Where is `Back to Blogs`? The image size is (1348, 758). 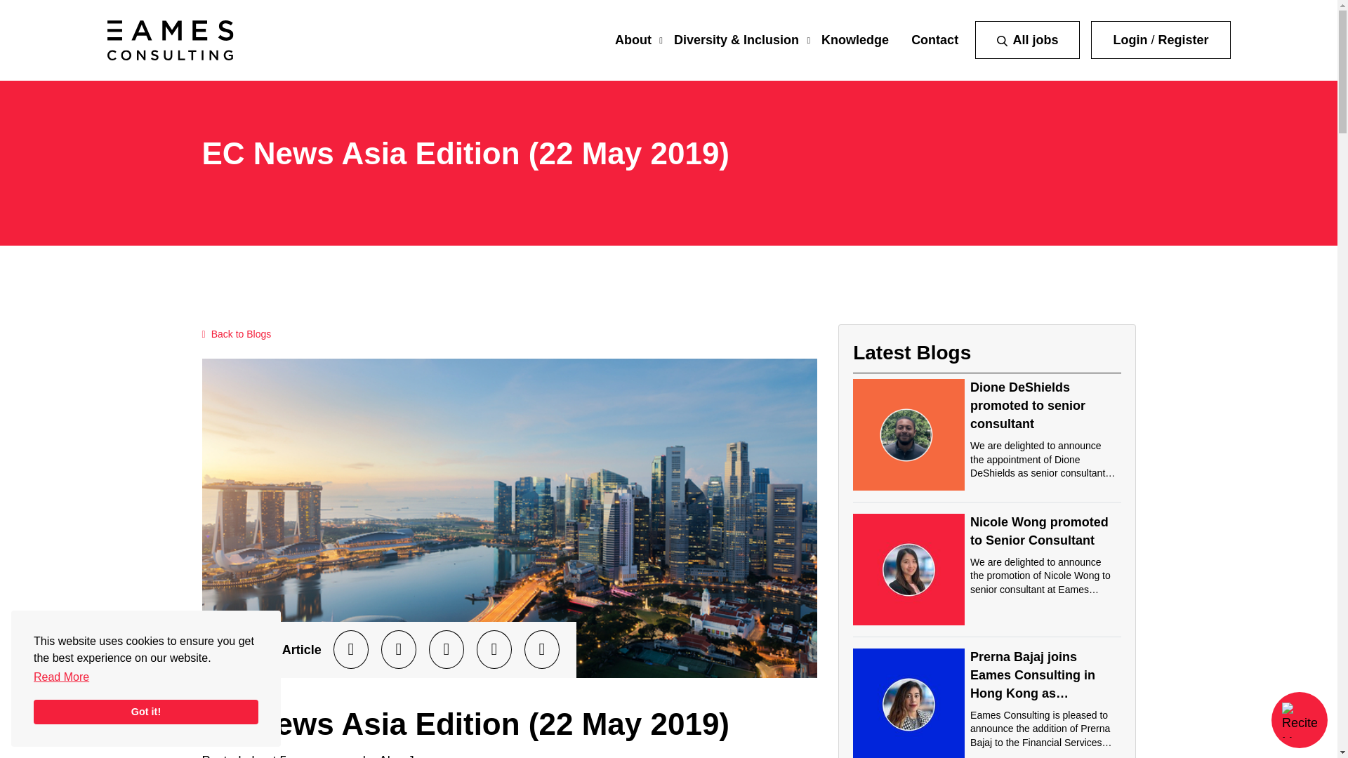
Back to Blogs is located at coordinates (237, 334).